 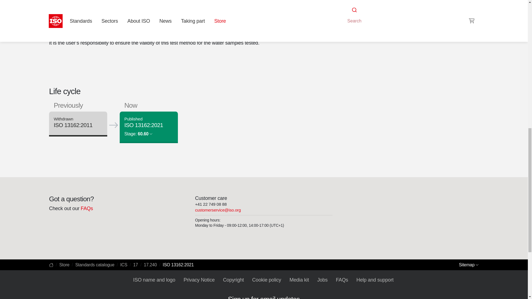 I want to click on ISO 13162:2011, so click(x=73, y=125).